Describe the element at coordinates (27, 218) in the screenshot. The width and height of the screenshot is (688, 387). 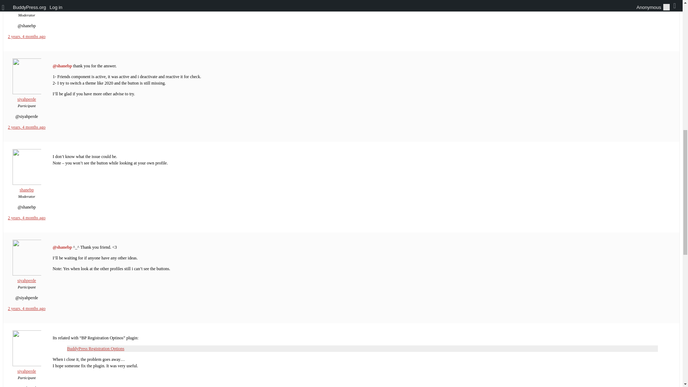
I see `2 years, 4 months ago` at that location.